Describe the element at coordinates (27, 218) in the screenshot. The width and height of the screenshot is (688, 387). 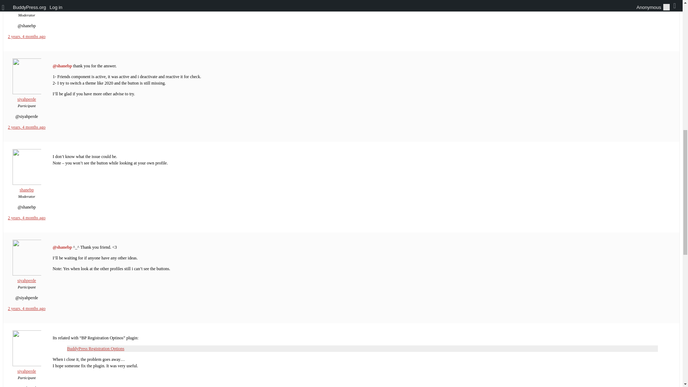
I see `2 years, 4 months ago` at that location.